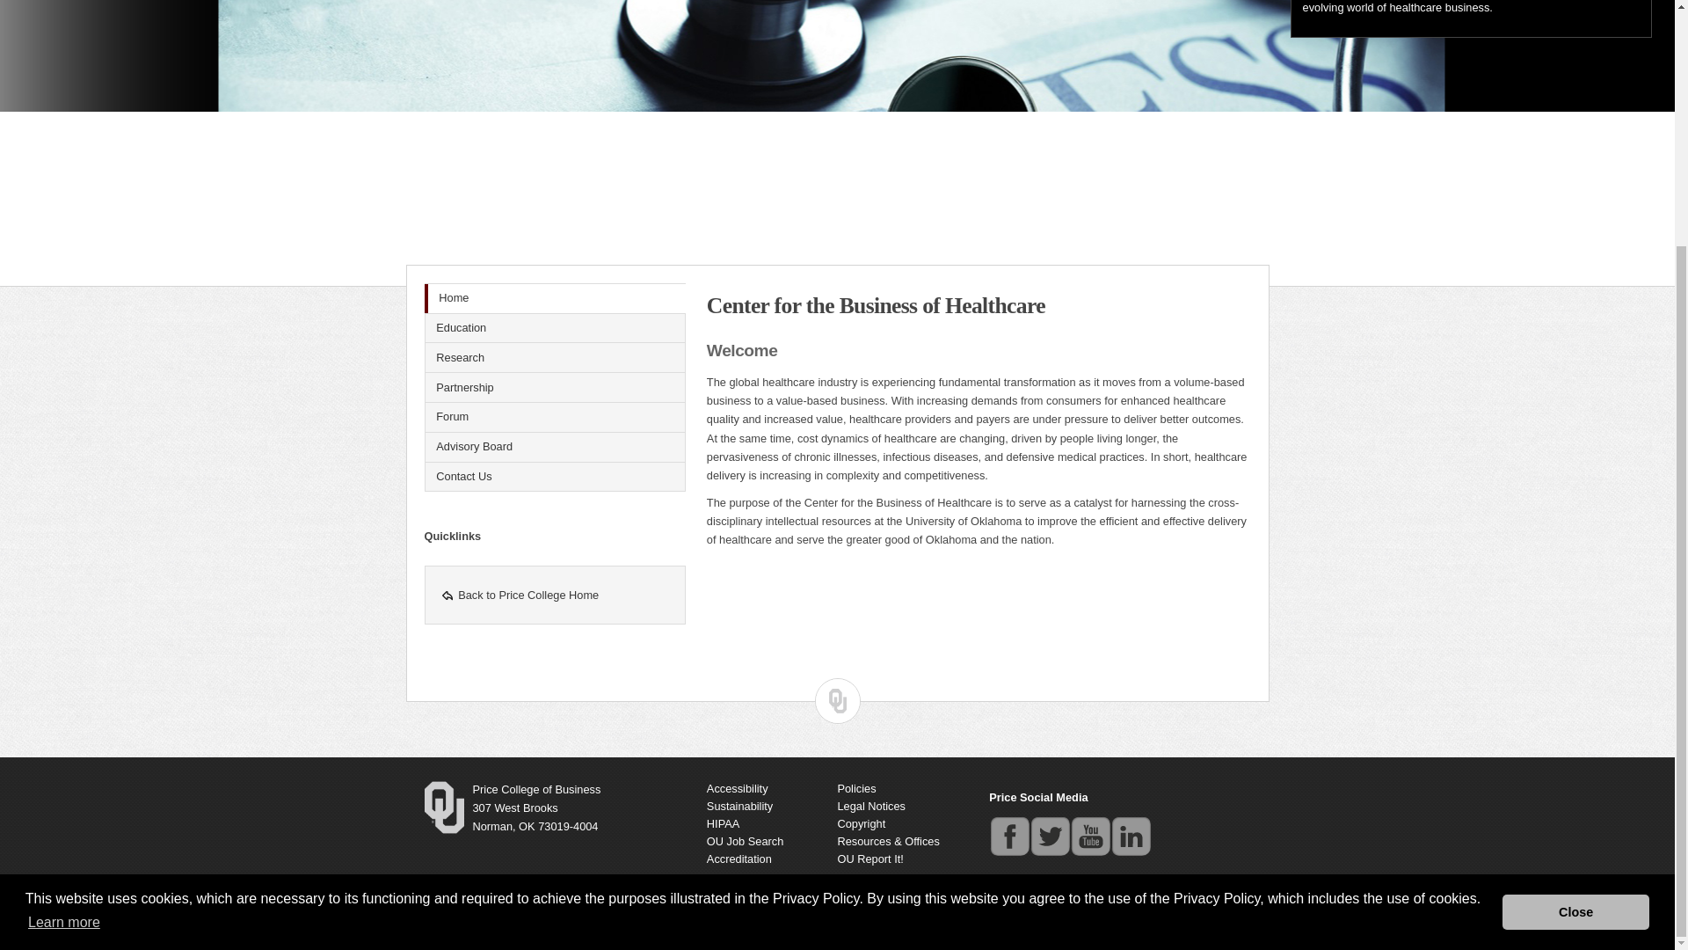 Image resolution: width=1688 pixels, height=950 pixels. Describe the element at coordinates (1575, 592) in the screenshot. I see `Close` at that location.